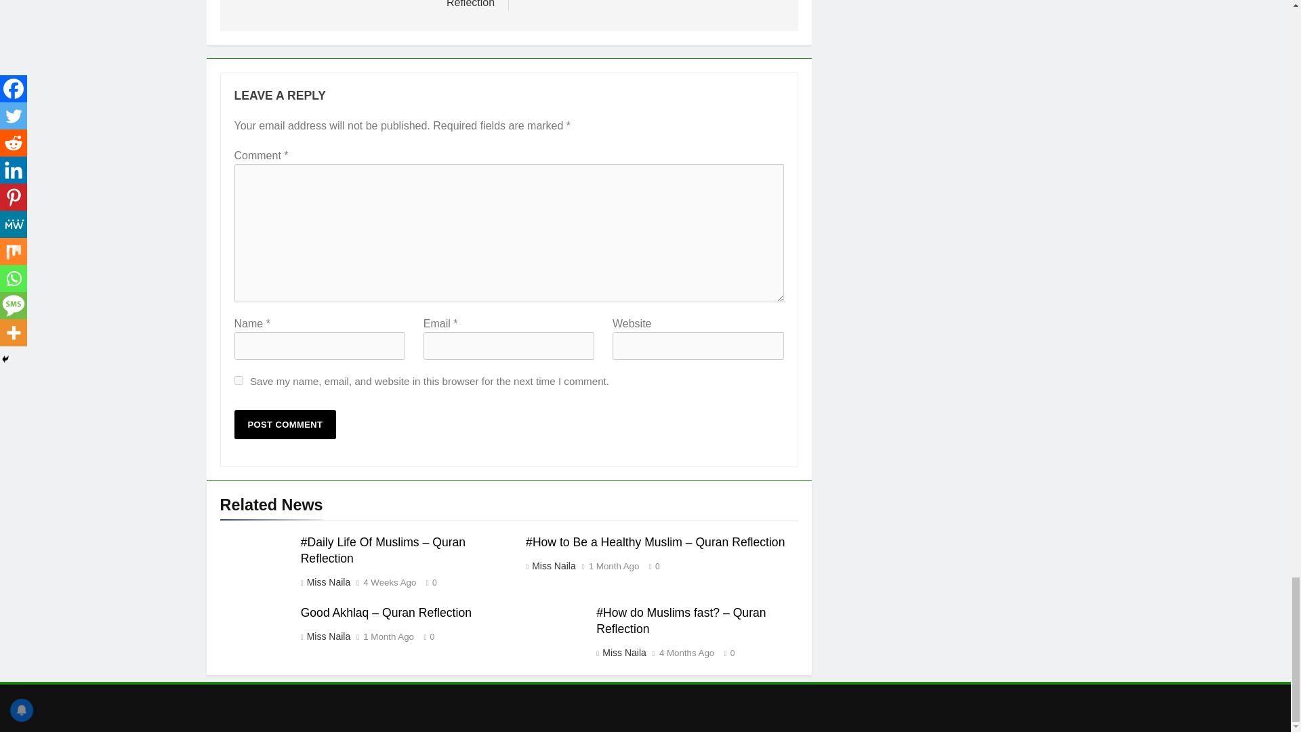  Describe the element at coordinates (285, 424) in the screenshot. I see `Post Comment` at that location.